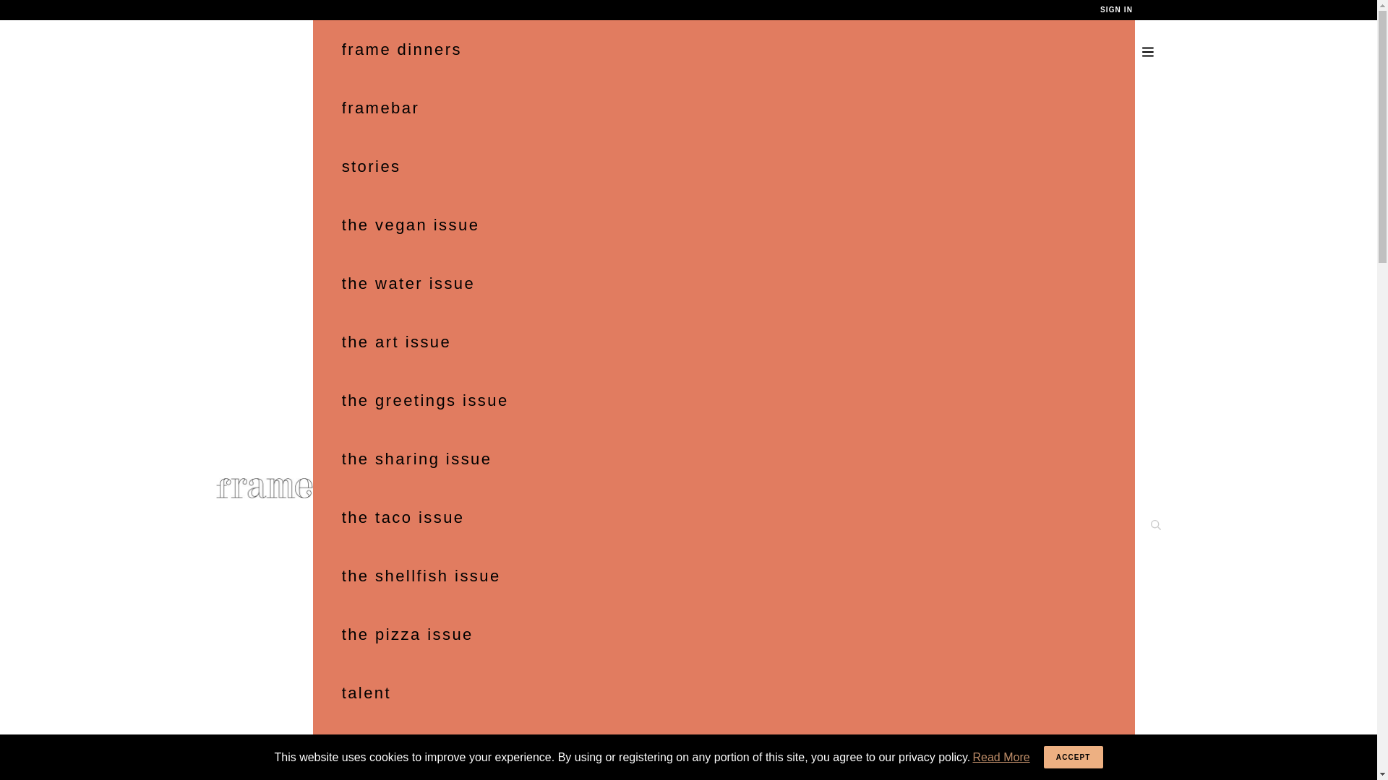 The width and height of the screenshot is (1388, 780). I want to click on the art issue, so click(724, 342).